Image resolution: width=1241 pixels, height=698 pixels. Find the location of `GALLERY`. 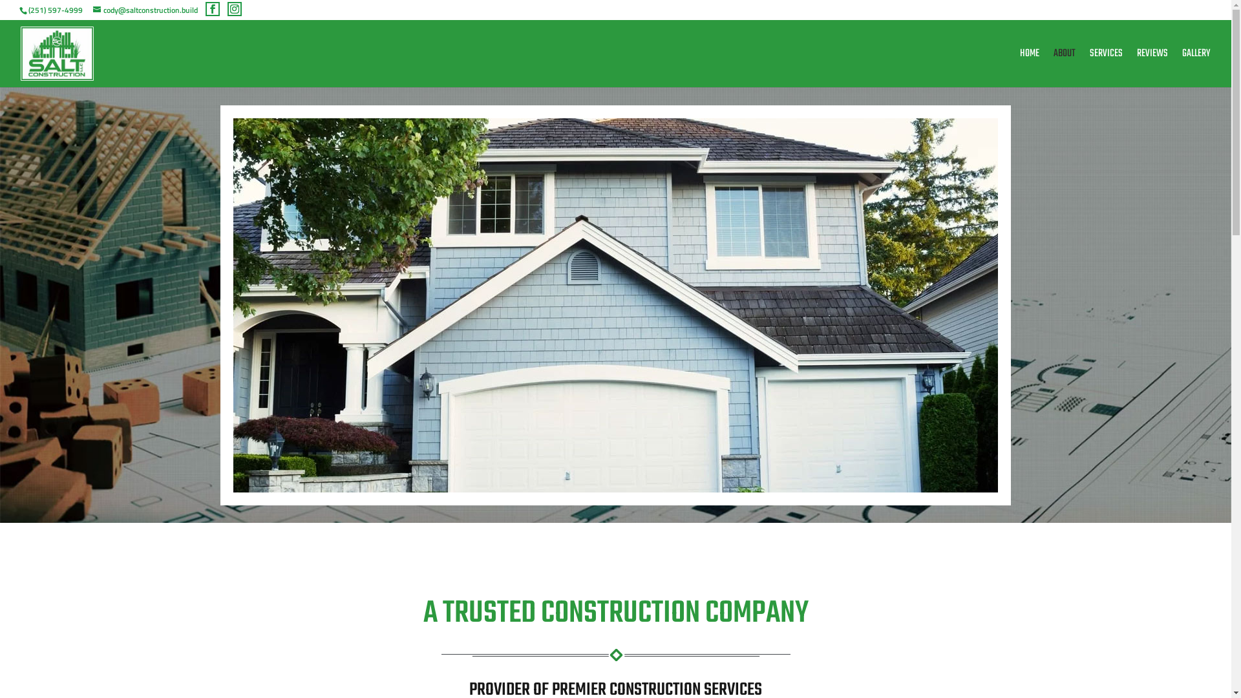

GALLERY is located at coordinates (1196, 69).